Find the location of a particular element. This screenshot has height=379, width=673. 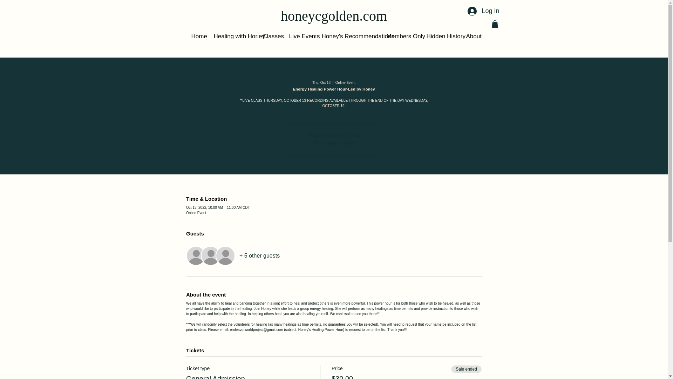

Healing with Honey is located at coordinates (232, 36).